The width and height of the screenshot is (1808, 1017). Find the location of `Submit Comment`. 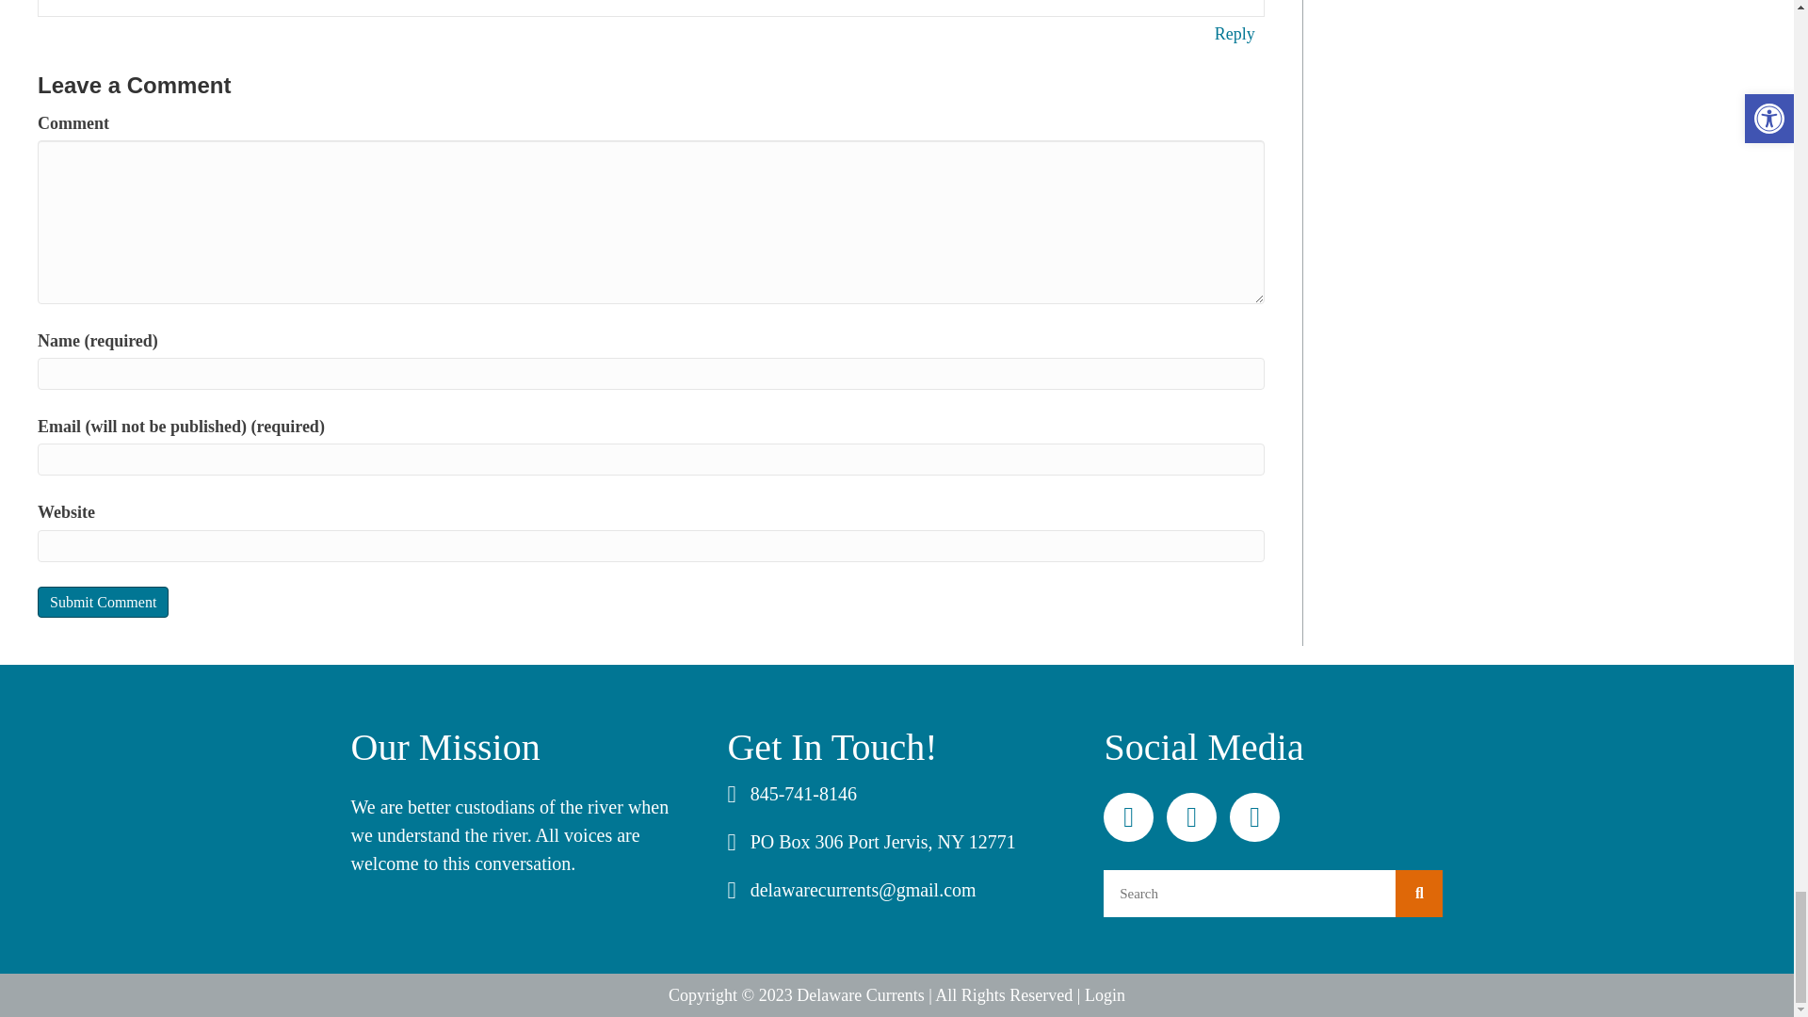

Submit Comment is located at coordinates (103, 602).